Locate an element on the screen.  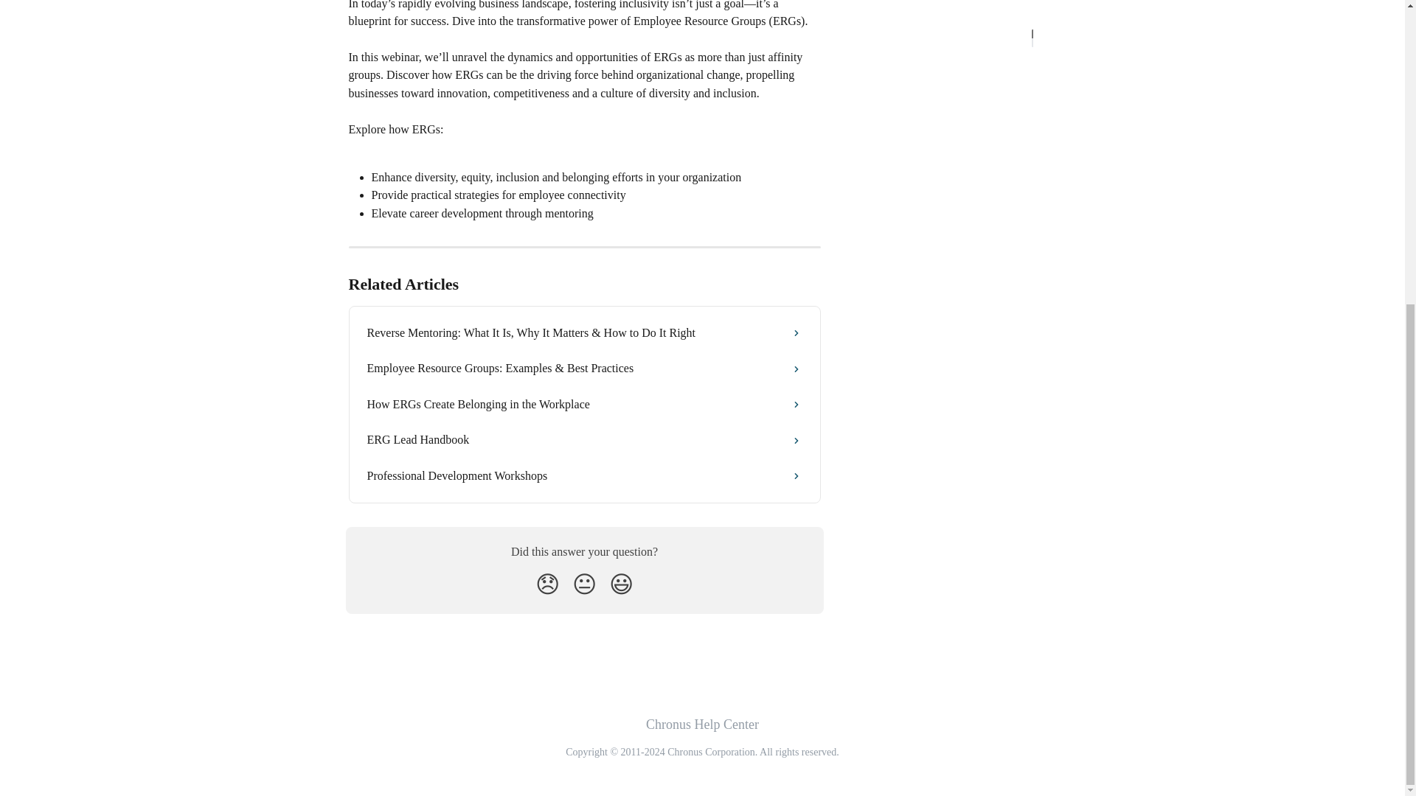
How ERGs Create Belonging in the Workplace is located at coordinates (584, 404).